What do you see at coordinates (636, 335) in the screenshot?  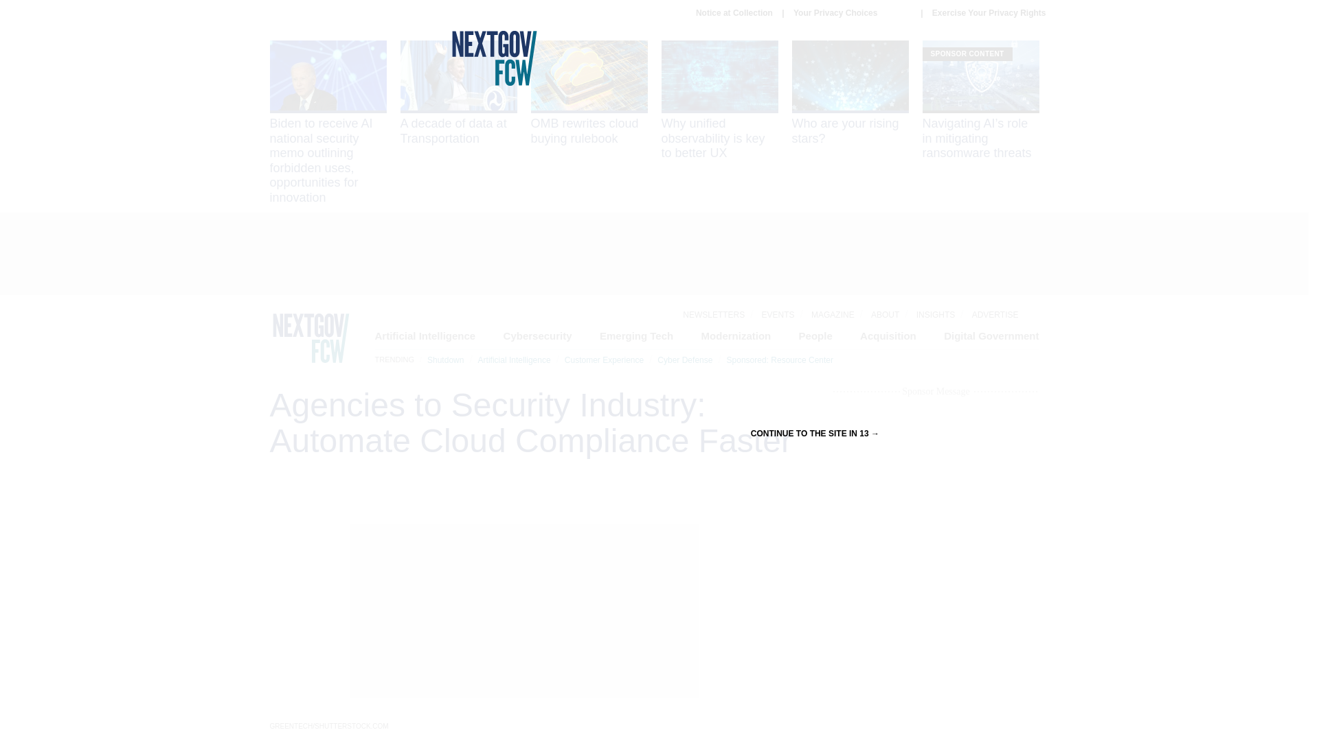 I see `Emerging Tech` at bounding box center [636, 335].